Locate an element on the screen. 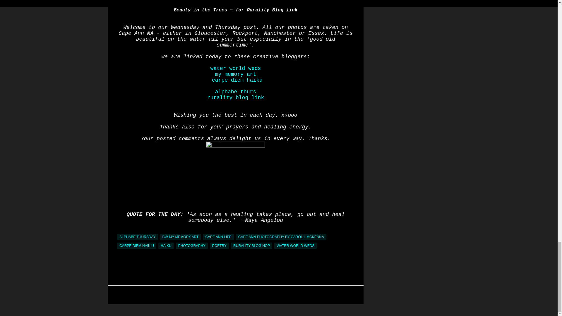 The width and height of the screenshot is (562, 316). CAPE ANN LIFE is located at coordinates (218, 237).